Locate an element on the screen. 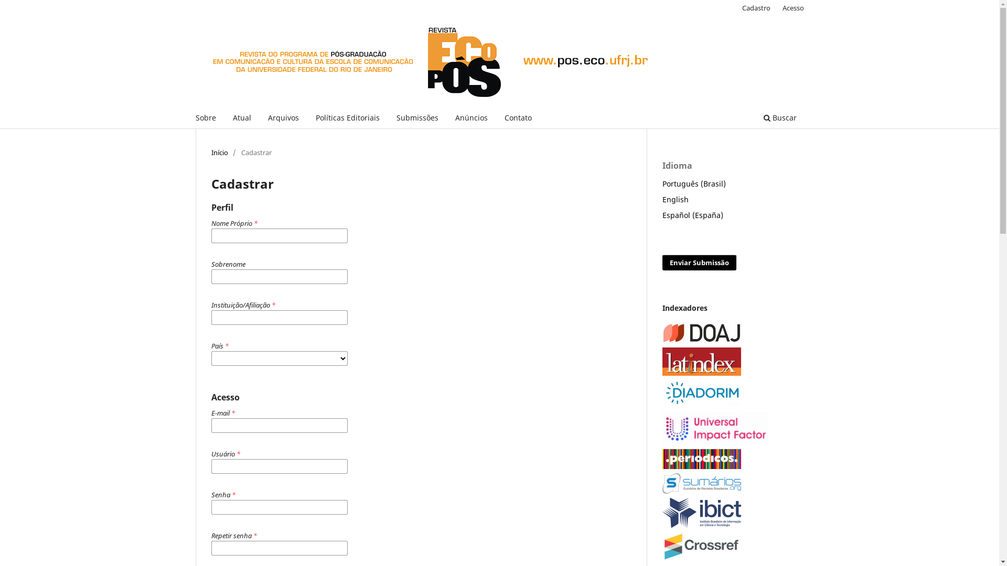 The width and height of the screenshot is (1007, 566). Arquivos is located at coordinates (283, 119).